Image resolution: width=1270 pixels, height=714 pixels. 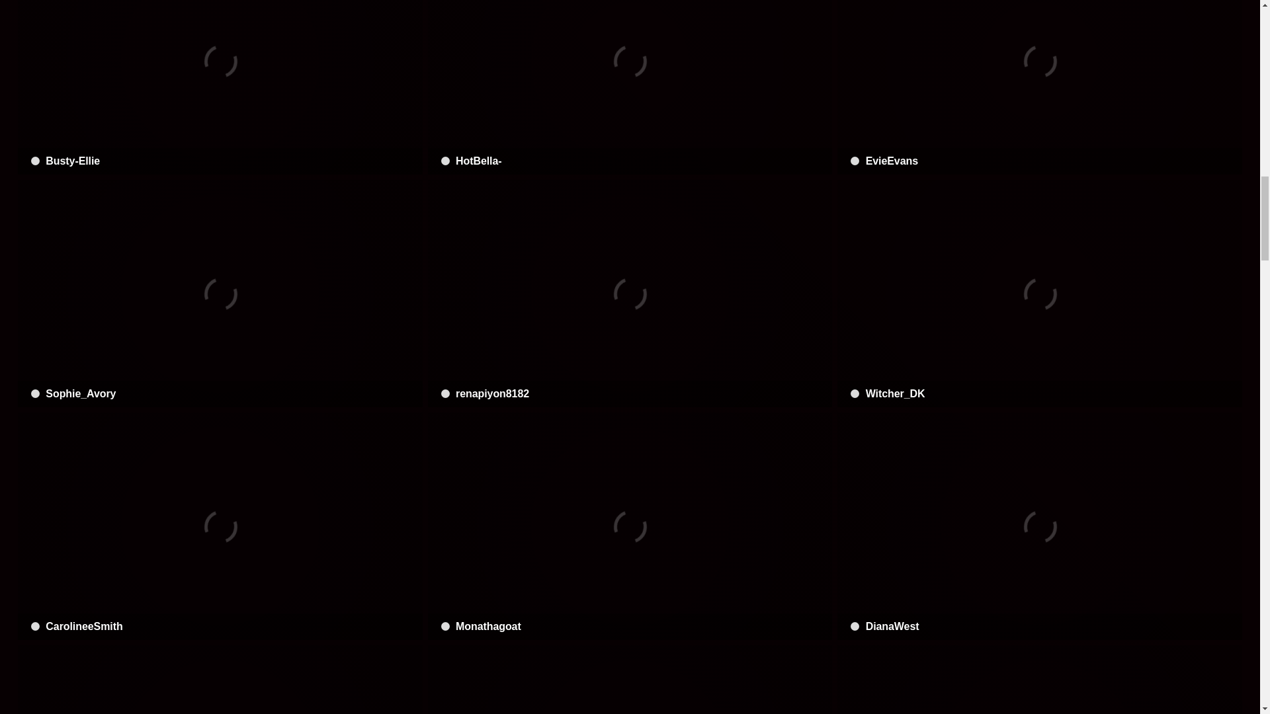 What do you see at coordinates (630, 294) in the screenshot?
I see `renapiyon8182` at bounding box center [630, 294].